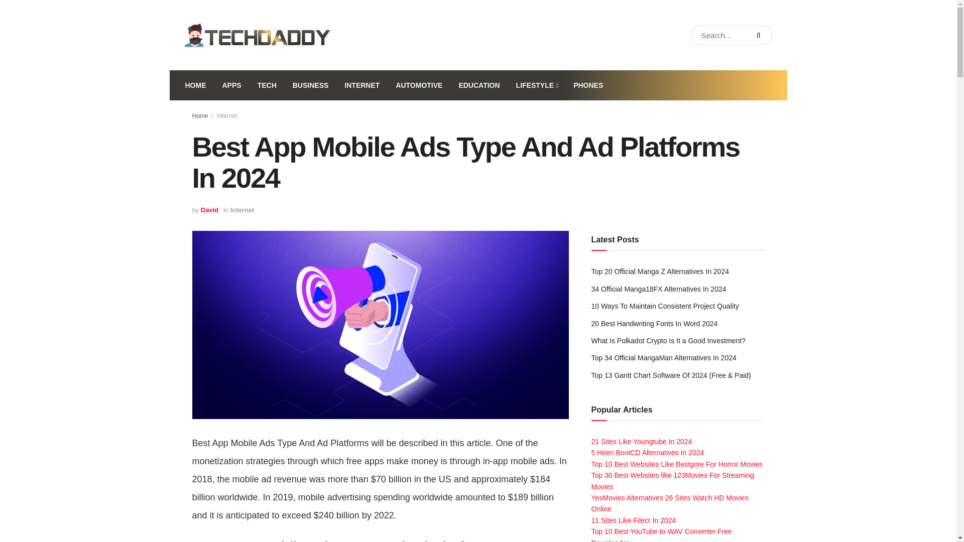 This screenshot has height=542, width=964. What do you see at coordinates (310, 85) in the screenshot?
I see `BUSINESS` at bounding box center [310, 85].